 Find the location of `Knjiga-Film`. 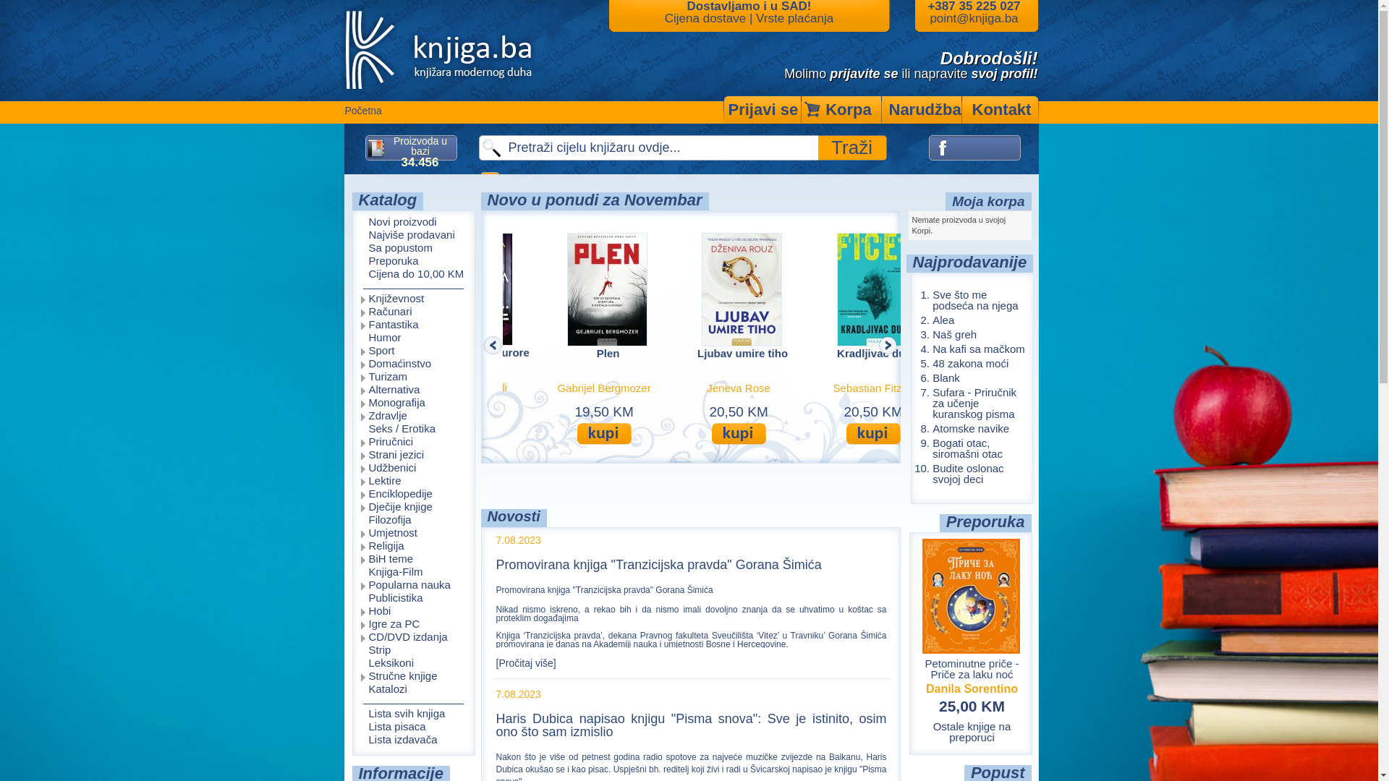

Knjiga-Film is located at coordinates (414, 573).